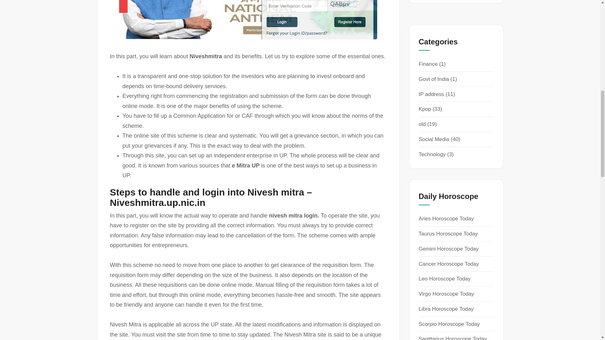 The image size is (605, 340). What do you see at coordinates (432, 154) in the screenshot?
I see `Technology` at bounding box center [432, 154].